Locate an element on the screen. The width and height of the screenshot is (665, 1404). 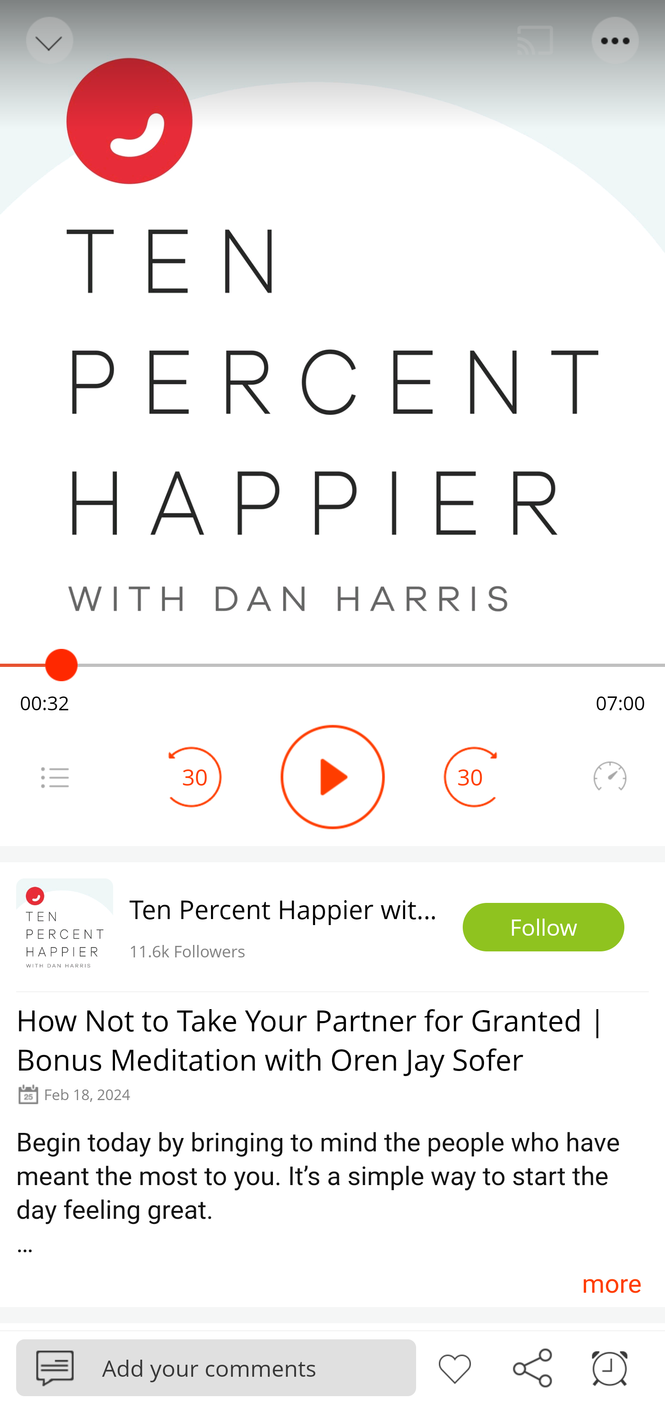
Like is located at coordinates (454, 1367).